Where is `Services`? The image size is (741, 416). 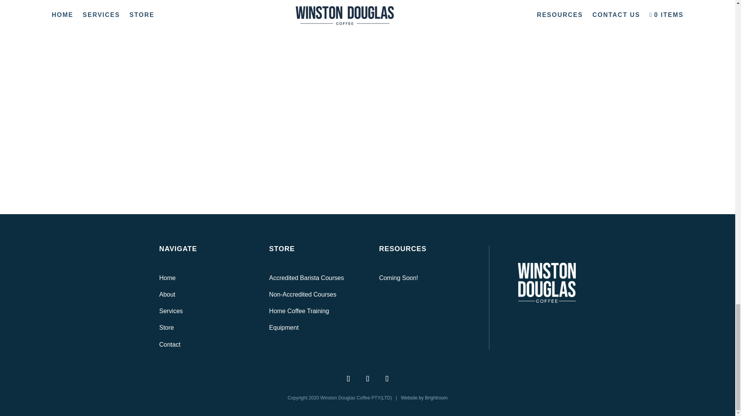 Services is located at coordinates (171, 311).